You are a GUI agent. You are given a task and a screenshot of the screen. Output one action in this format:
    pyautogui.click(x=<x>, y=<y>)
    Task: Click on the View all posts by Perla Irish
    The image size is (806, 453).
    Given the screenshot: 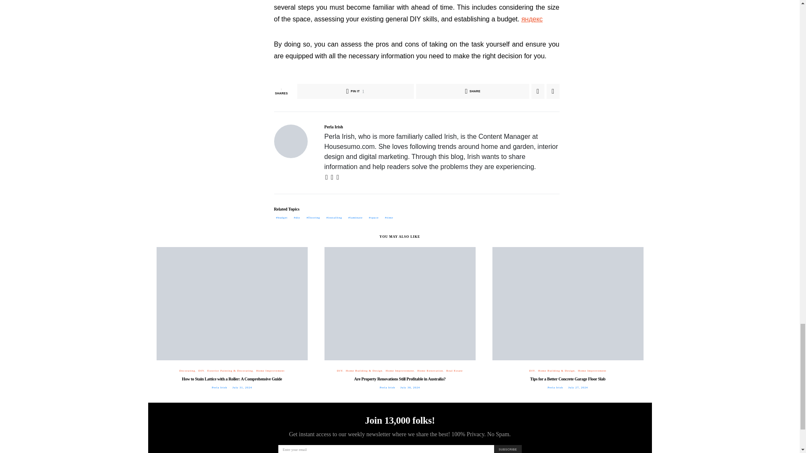 What is the action you would take?
    pyautogui.click(x=555, y=388)
    